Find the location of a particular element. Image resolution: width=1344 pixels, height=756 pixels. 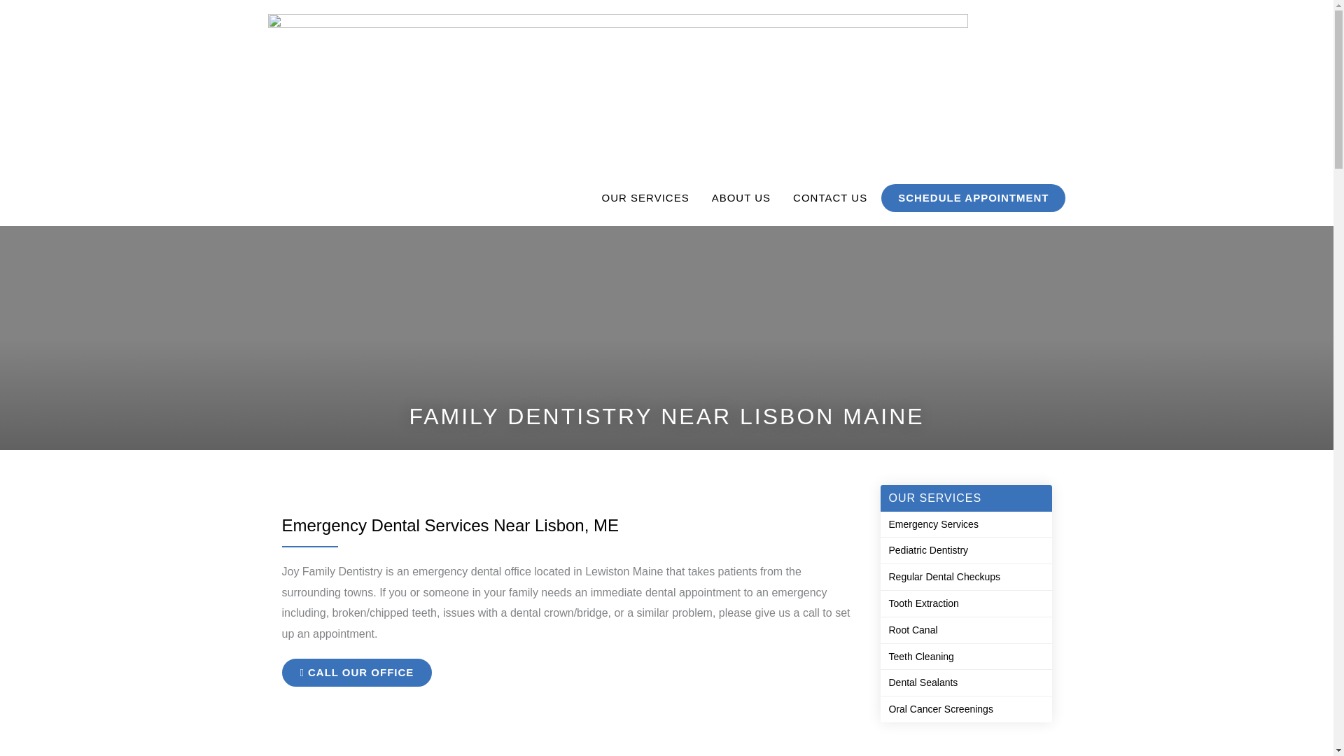

OUR SERVICES is located at coordinates (645, 197).